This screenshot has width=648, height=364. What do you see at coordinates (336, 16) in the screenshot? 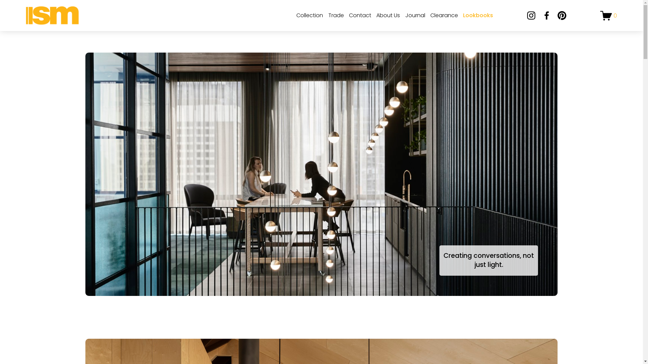
I see `Trade` at bounding box center [336, 16].